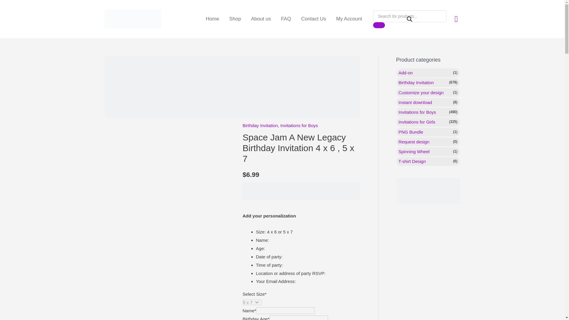 The height and width of the screenshot is (320, 569). I want to click on Shop, so click(235, 19).